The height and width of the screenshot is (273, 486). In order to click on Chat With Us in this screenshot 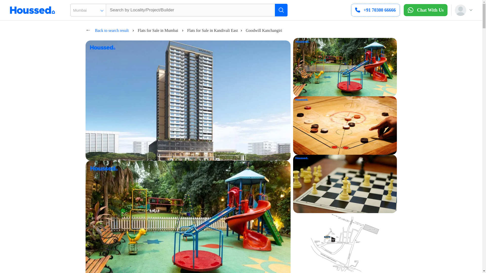, I will do `click(426, 10)`.